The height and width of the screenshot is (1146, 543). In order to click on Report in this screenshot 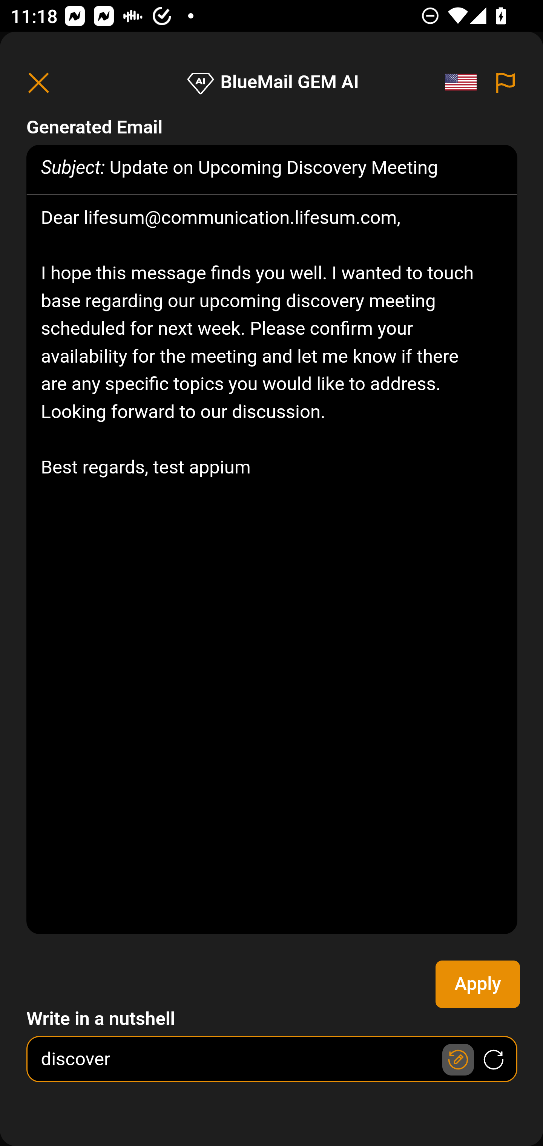, I will do `click(506, 83)`.